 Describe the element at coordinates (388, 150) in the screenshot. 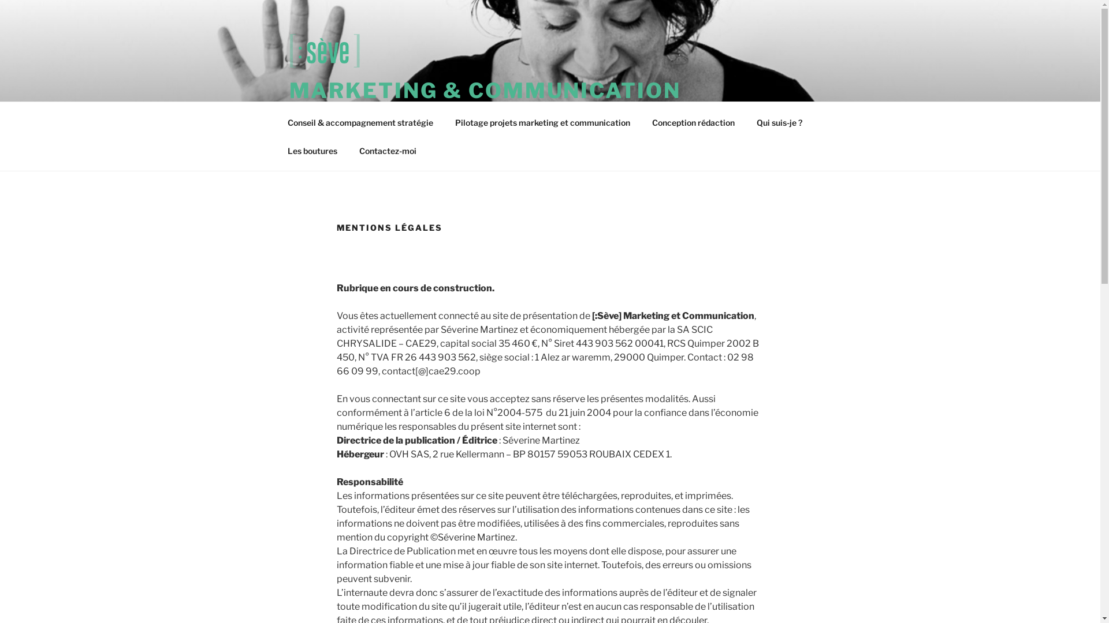

I see `Contactez-moi` at that location.